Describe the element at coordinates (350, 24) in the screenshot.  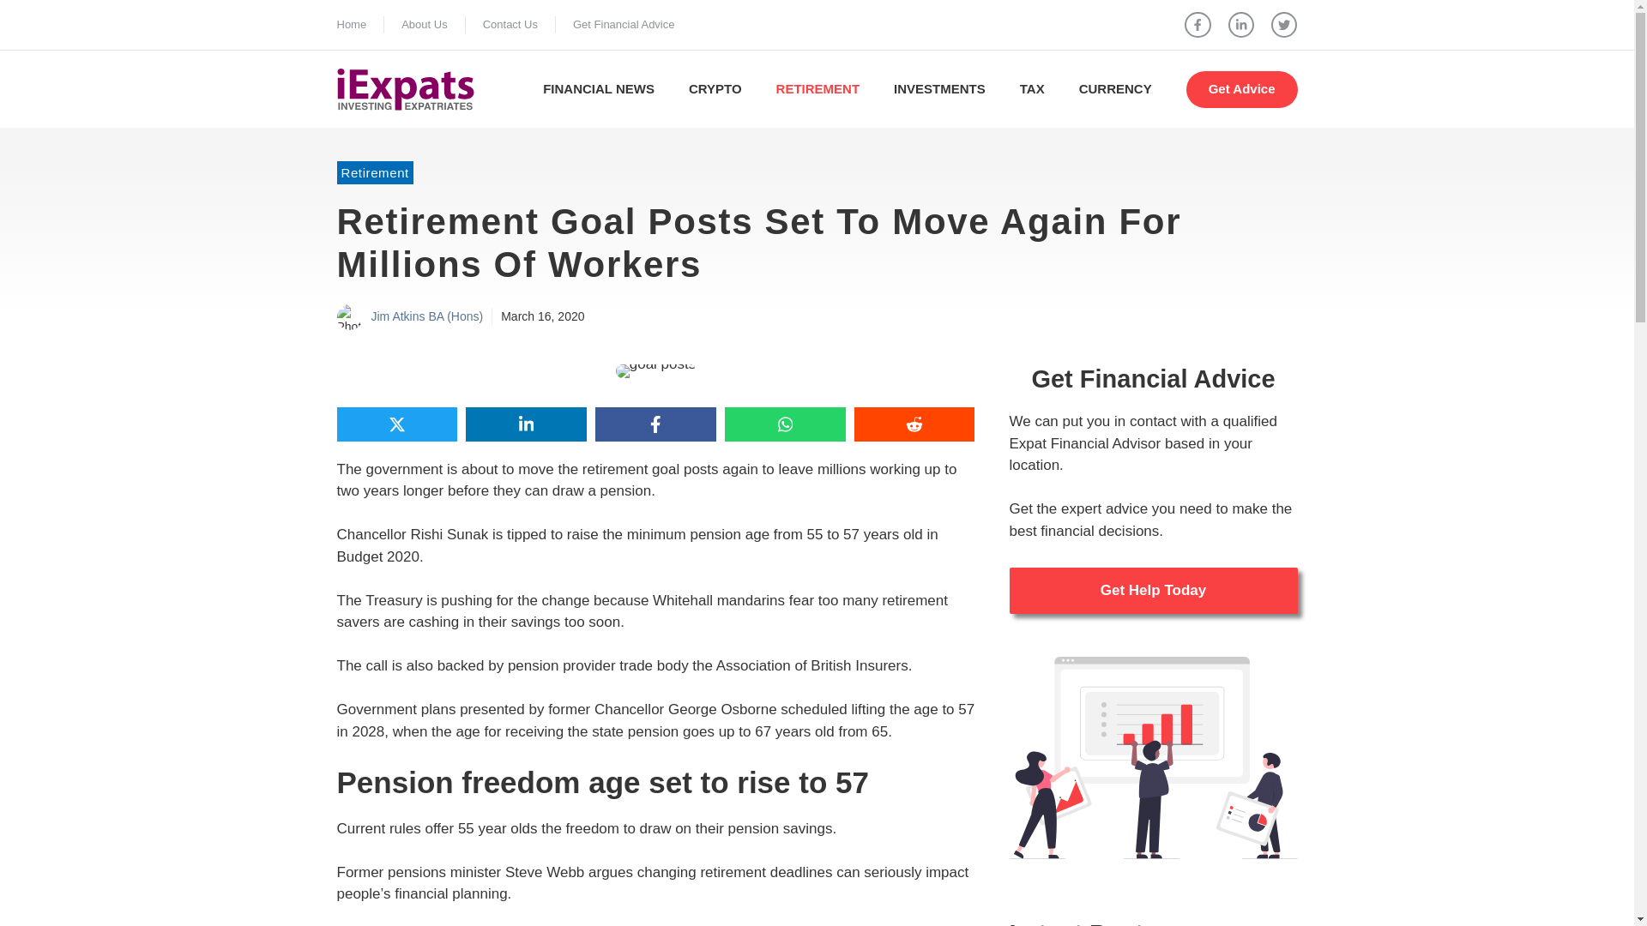
I see `Home` at that location.